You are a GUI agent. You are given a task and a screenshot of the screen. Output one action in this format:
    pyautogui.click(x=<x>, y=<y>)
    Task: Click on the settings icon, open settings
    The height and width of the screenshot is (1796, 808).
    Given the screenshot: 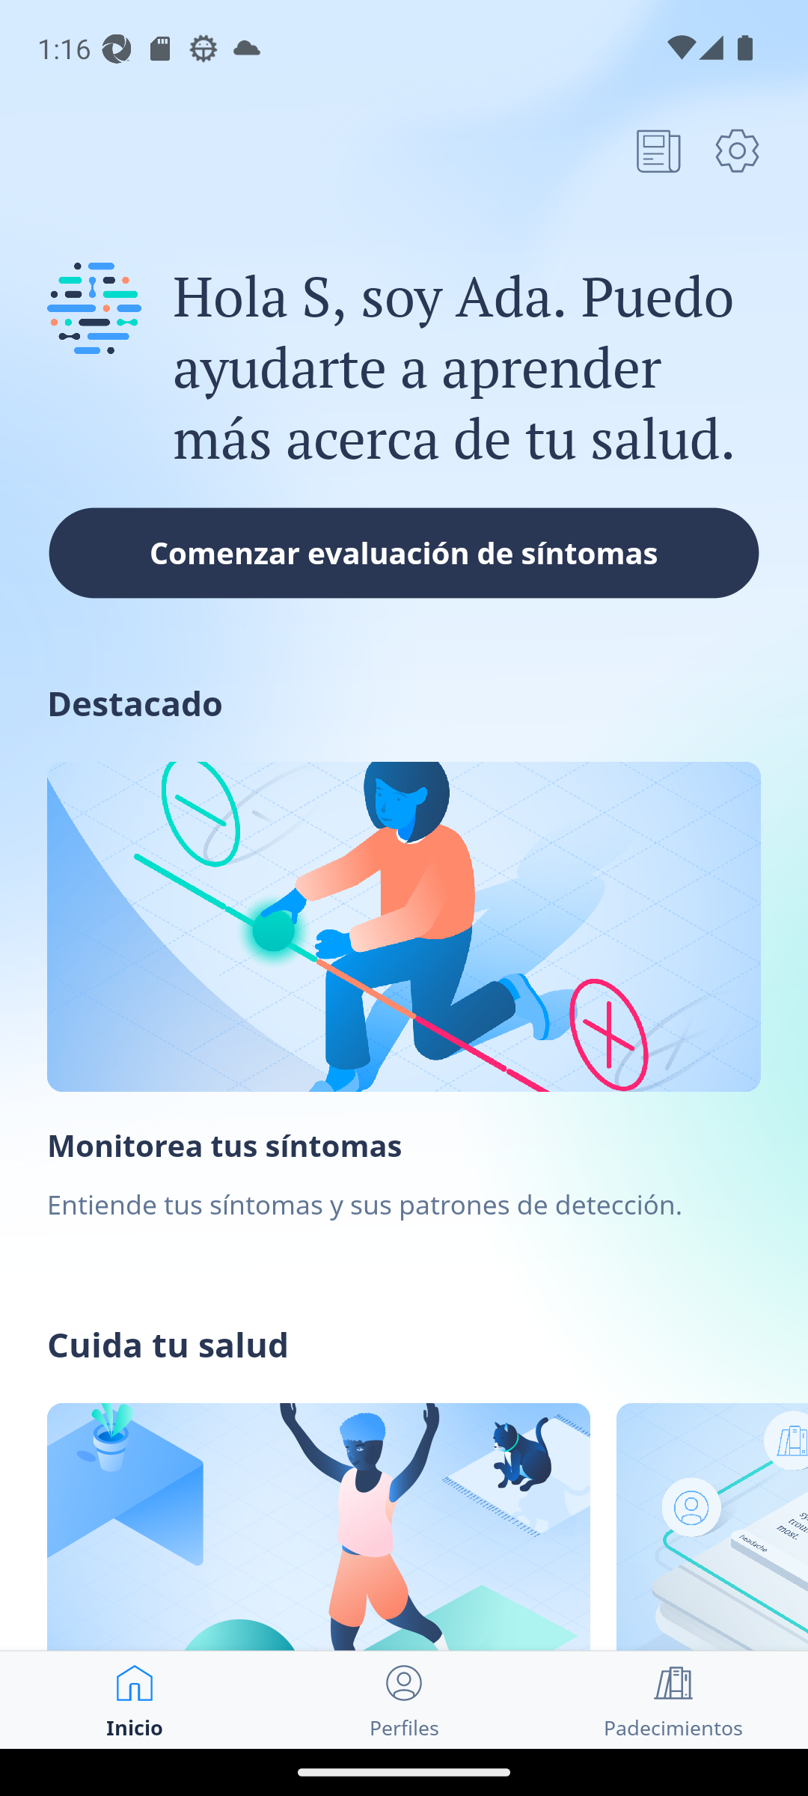 What is the action you would take?
    pyautogui.click(x=737, y=150)
    